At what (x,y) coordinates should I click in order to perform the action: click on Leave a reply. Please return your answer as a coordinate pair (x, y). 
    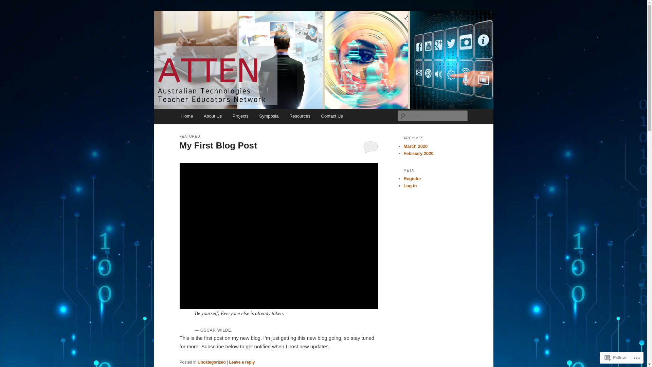
    Looking at the image, I should click on (242, 362).